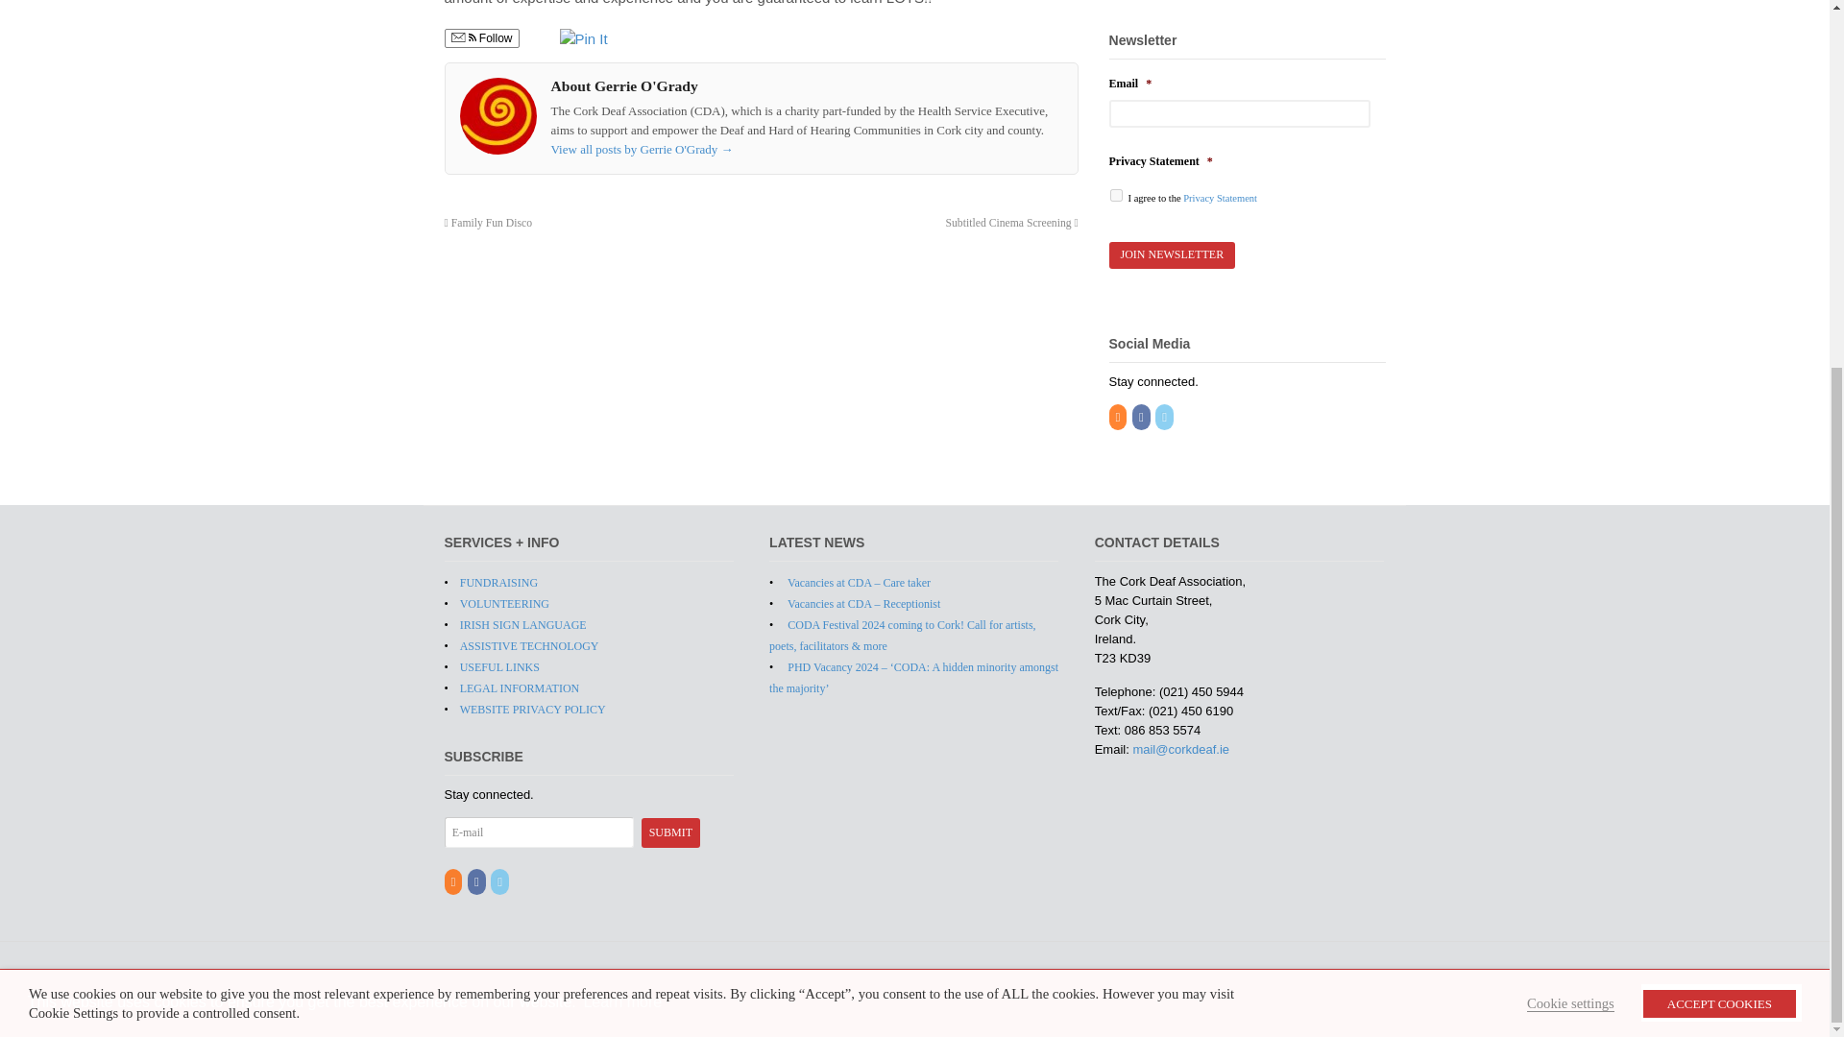 The height and width of the screenshot is (1037, 1844). I want to click on Join Newsletter, so click(1172, 253).